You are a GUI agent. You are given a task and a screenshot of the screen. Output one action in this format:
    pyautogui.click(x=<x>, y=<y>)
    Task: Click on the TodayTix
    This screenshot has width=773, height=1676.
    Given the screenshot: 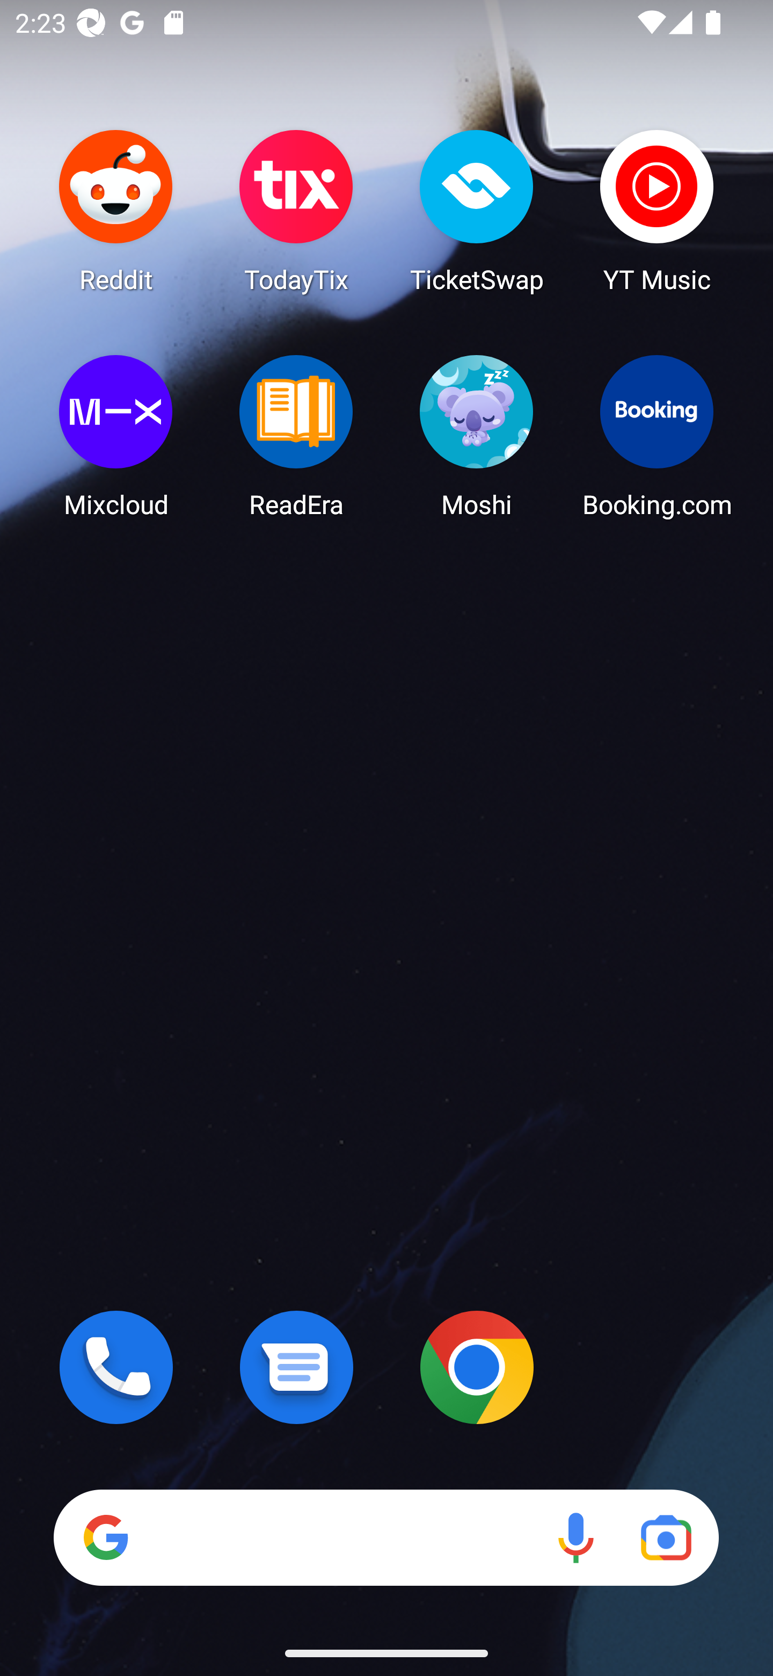 What is the action you would take?
    pyautogui.click(x=296, y=211)
    